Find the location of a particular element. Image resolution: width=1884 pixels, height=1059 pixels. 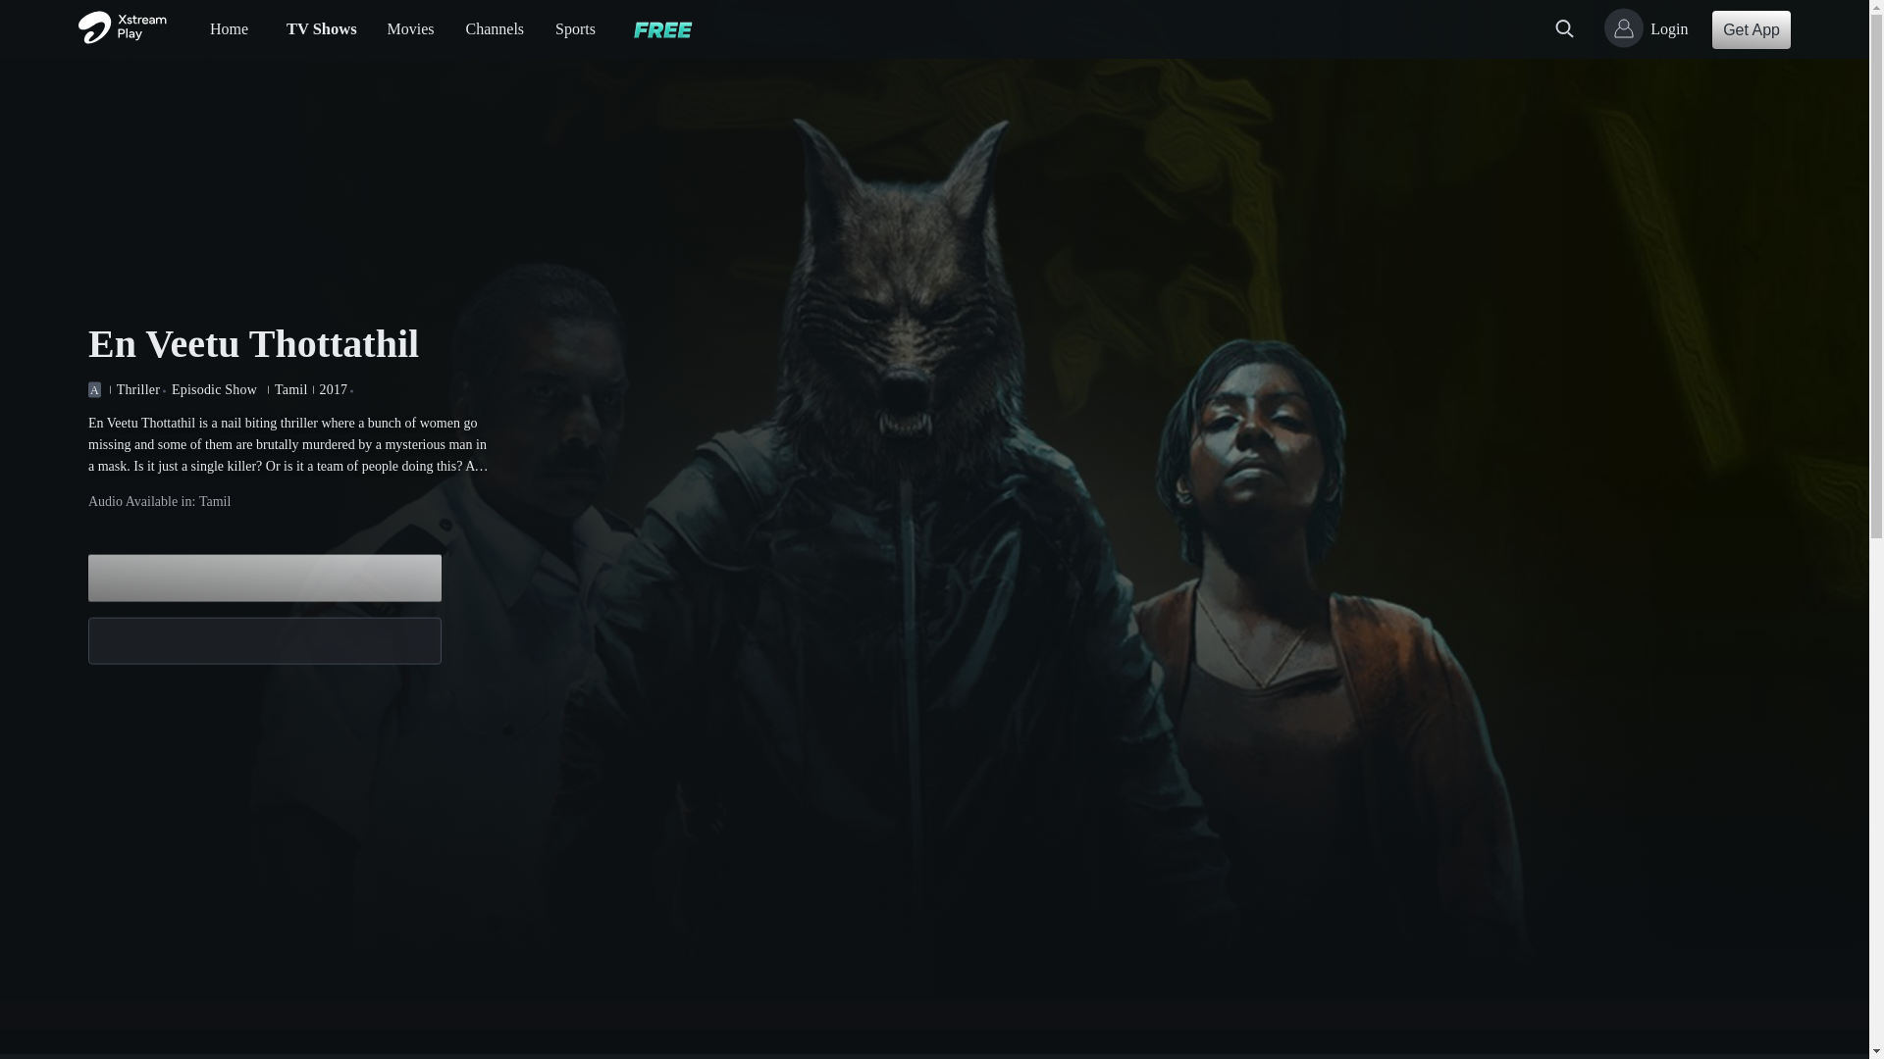

Get App is located at coordinates (1752, 27).